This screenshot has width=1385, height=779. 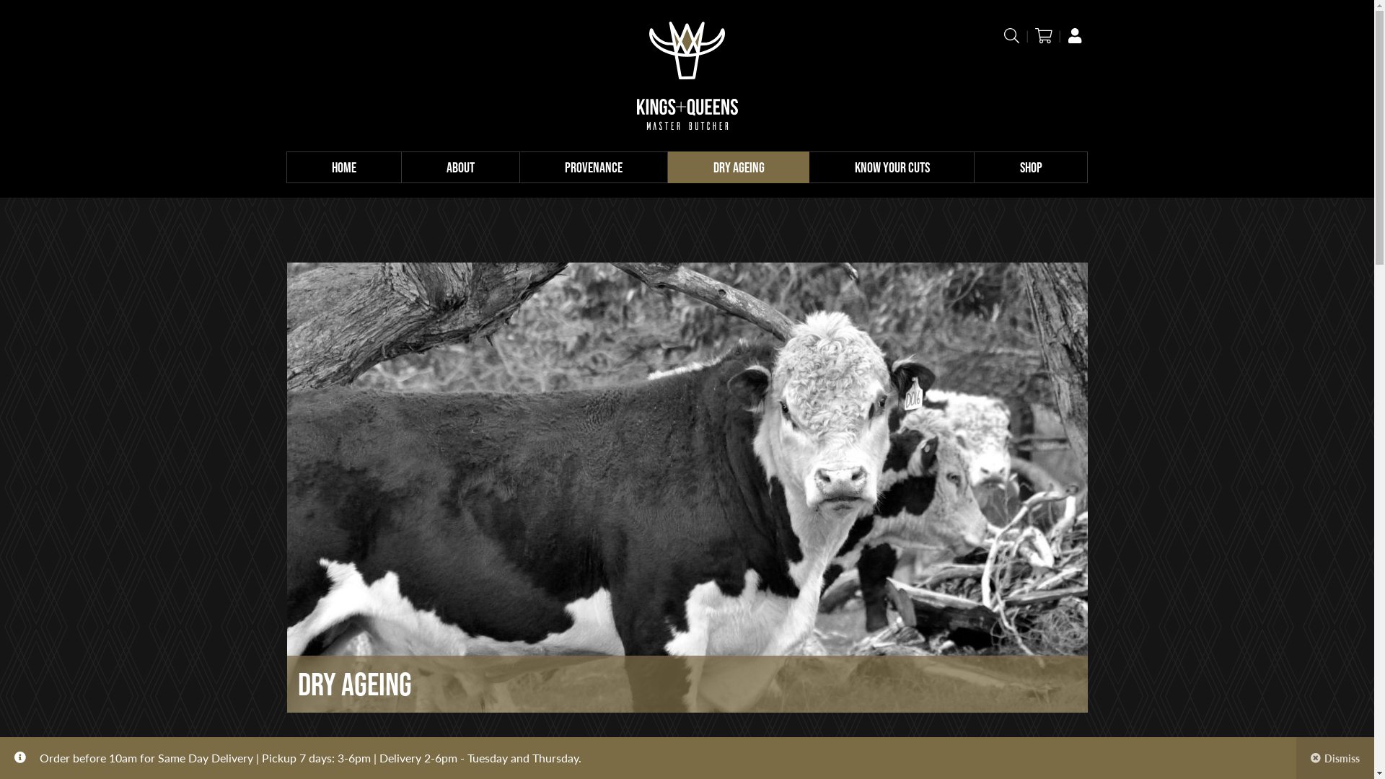 I want to click on ABOUT, so click(x=461, y=167).